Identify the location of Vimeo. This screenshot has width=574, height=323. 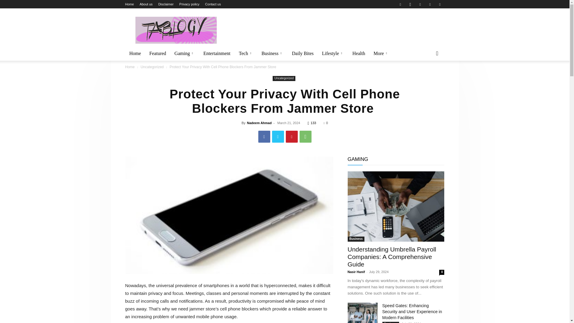
(430, 4).